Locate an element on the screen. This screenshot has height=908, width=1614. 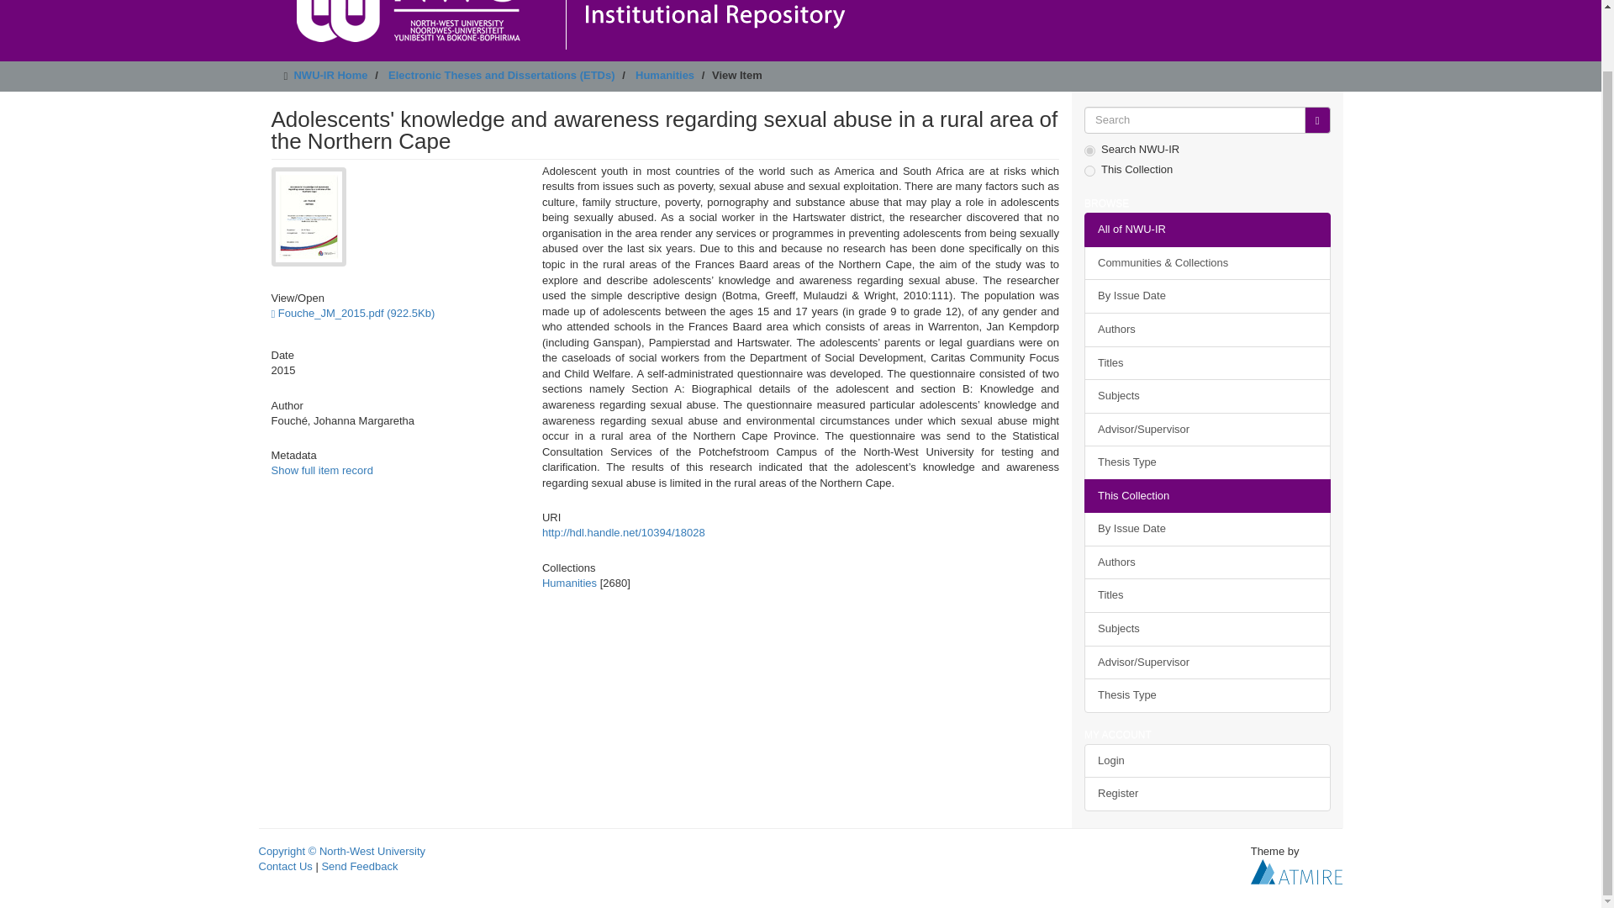
Thesis Type is located at coordinates (1207, 462).